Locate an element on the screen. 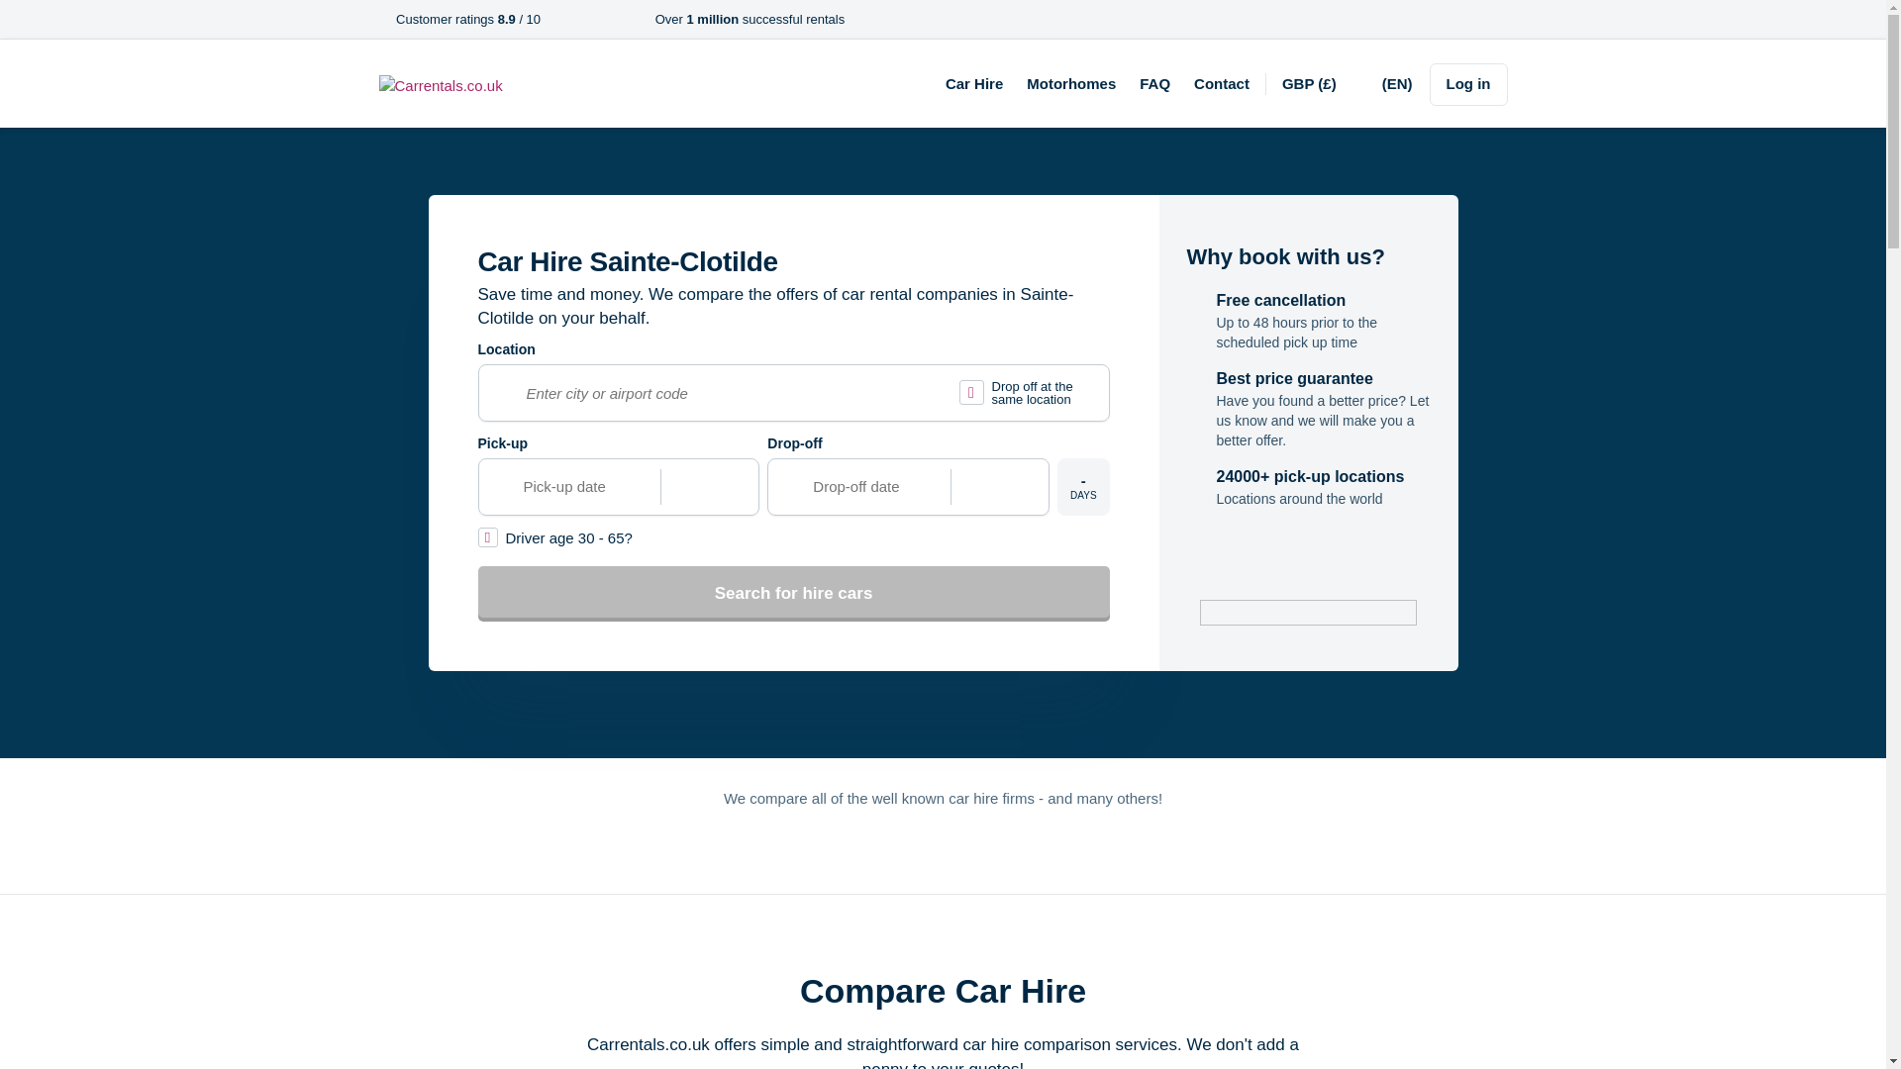 The width and height of the screenshot is (1901, 1069). star-solid is located at coordinates (592, 20).